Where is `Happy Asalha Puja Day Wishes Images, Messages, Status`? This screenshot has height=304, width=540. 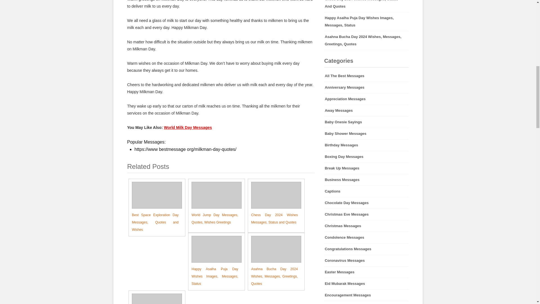 Happy Asalha Puja Day Wishes Images, Messages, Status is located at coordinates (366, 22).